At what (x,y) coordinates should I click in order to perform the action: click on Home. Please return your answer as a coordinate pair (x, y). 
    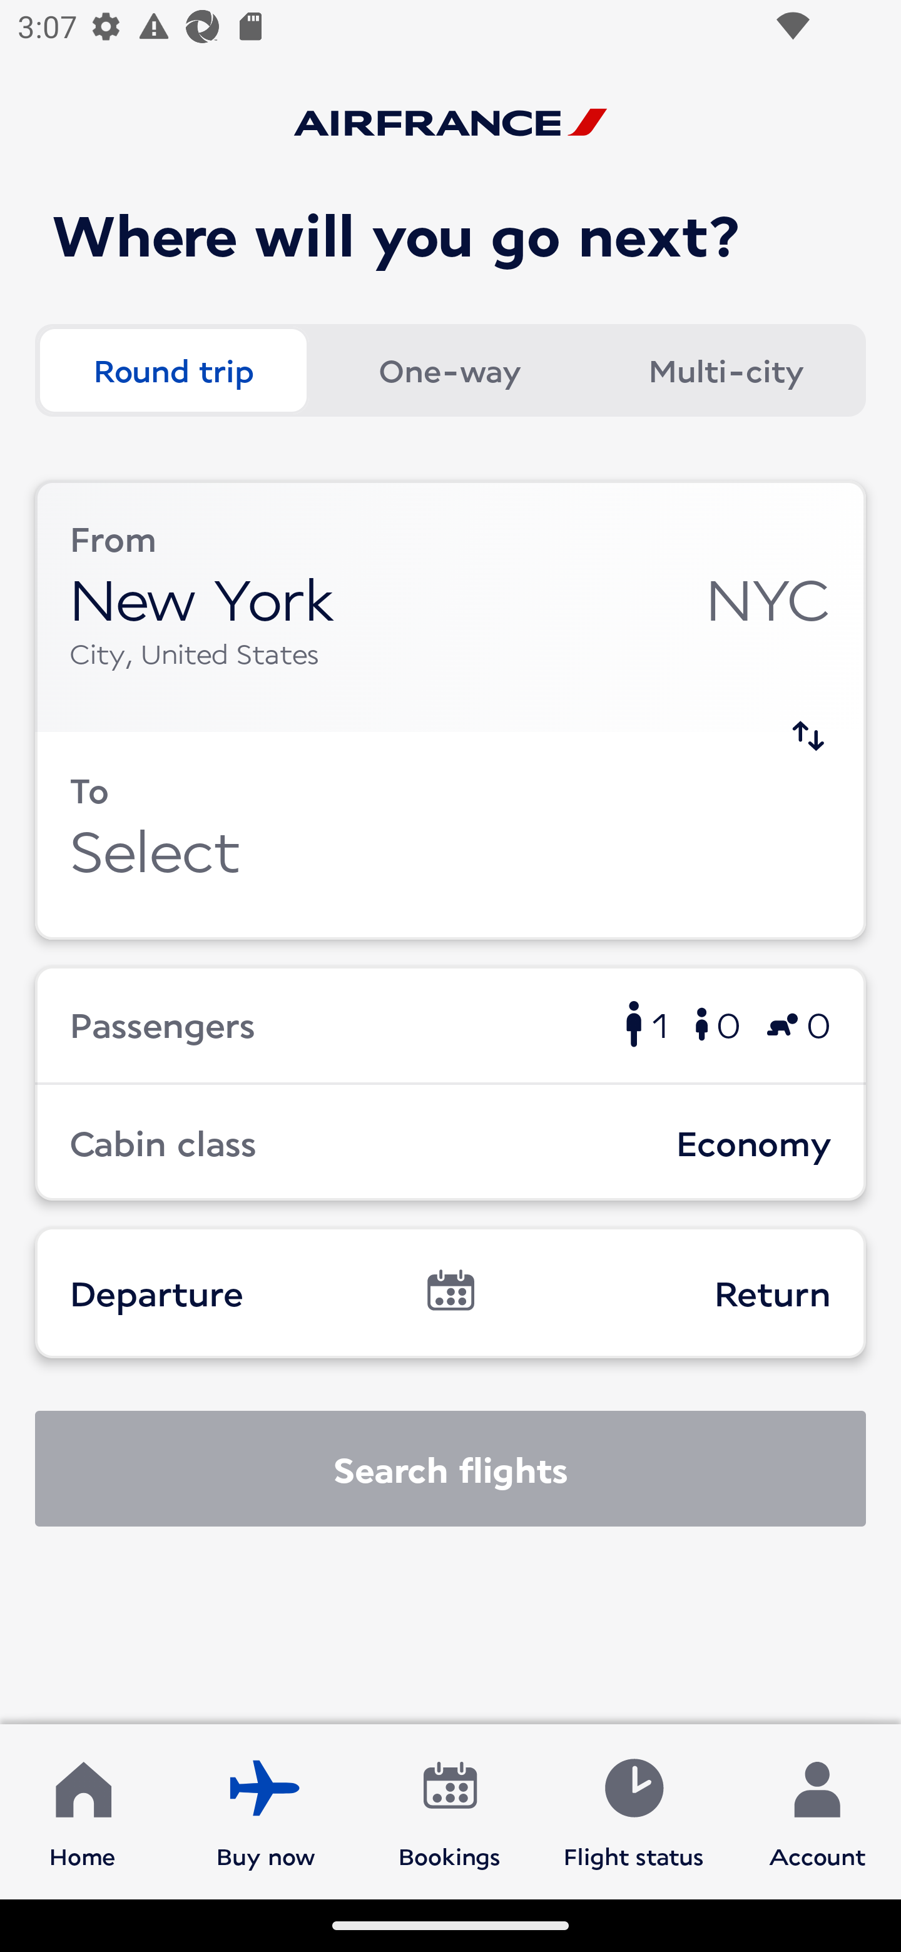
    Looking at the image, I should click on (83, 1811).